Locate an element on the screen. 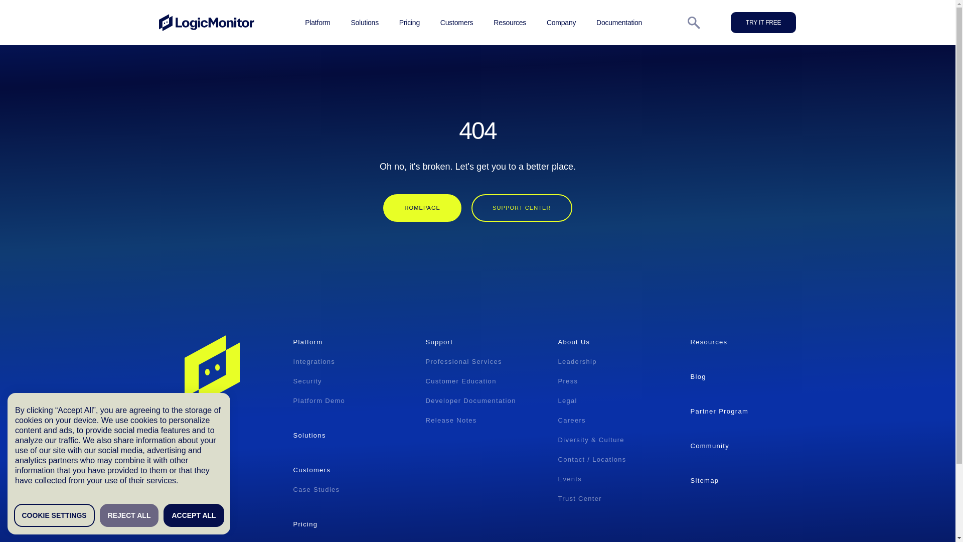  Company is located at coordinates (561, 22).